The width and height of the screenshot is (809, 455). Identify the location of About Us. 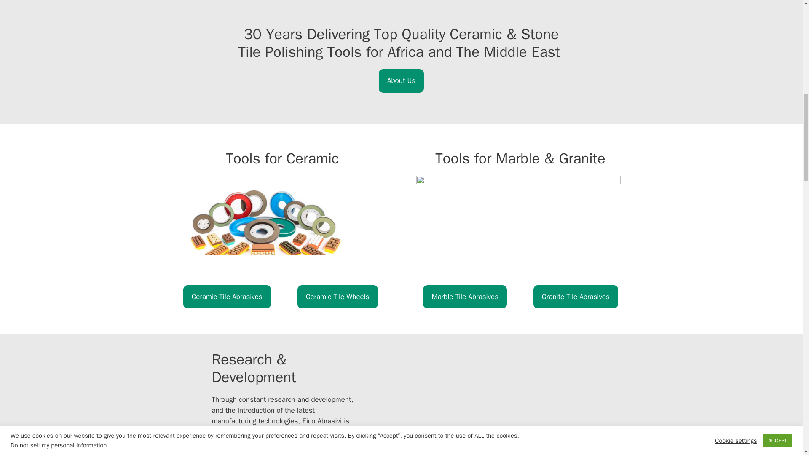
(401, 81).